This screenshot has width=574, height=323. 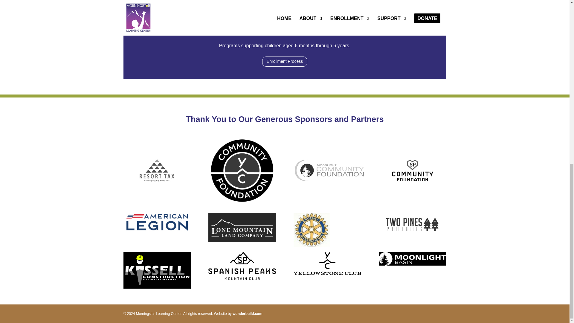 I want to click on rotary, so click(x=312, y=230).